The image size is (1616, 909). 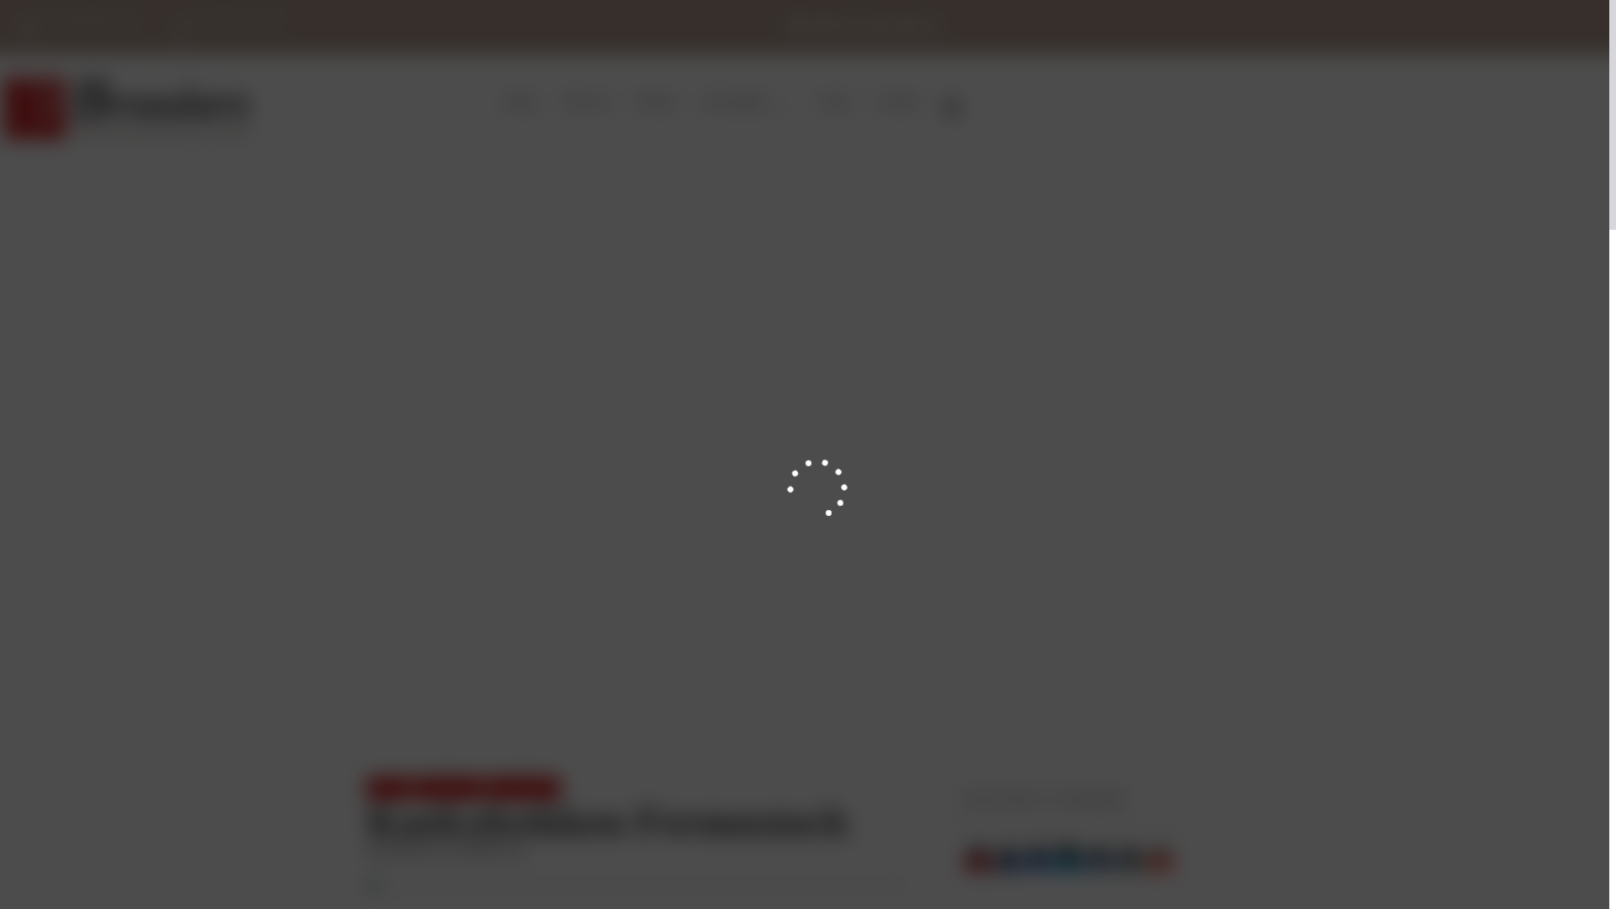 I want to click on Ons aanbod, so click(x=747, y=109).